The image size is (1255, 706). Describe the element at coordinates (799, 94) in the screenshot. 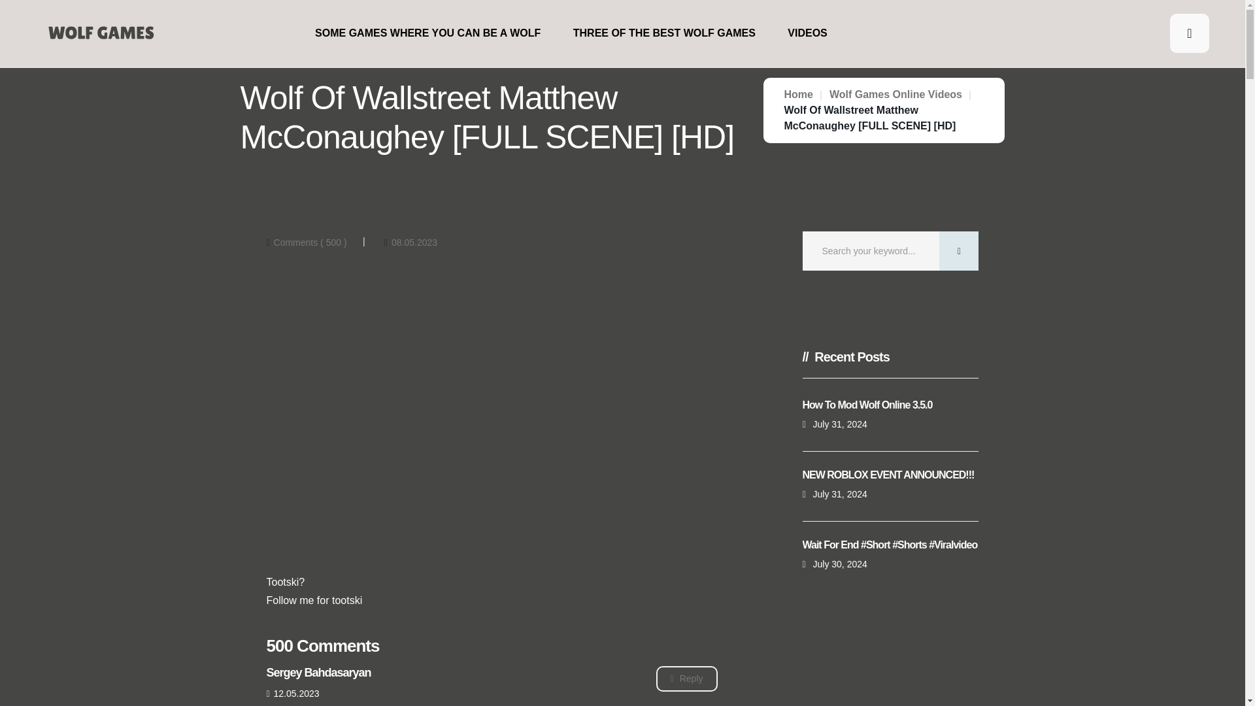

I see `Home` at that location.